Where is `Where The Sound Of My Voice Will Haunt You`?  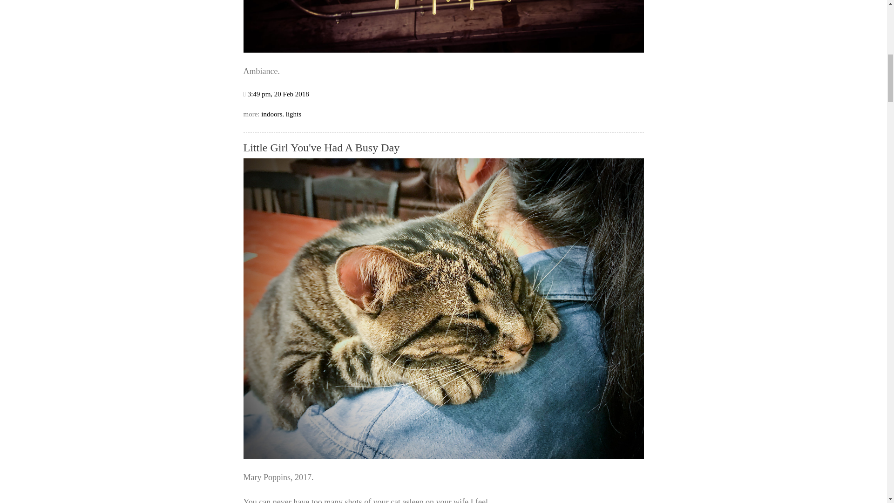
Where The Sound Of My Voice Will Haunt You is located at coordinates (443, 49).